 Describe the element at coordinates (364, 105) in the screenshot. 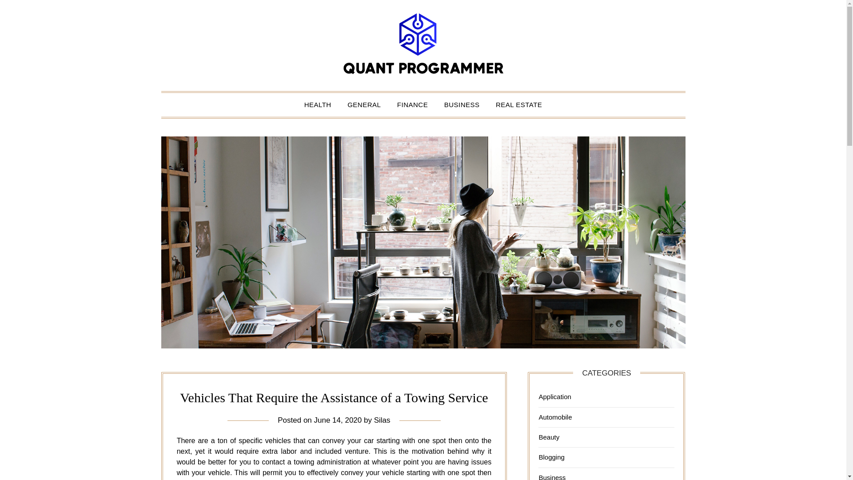

I see `GENERAL` at that location.